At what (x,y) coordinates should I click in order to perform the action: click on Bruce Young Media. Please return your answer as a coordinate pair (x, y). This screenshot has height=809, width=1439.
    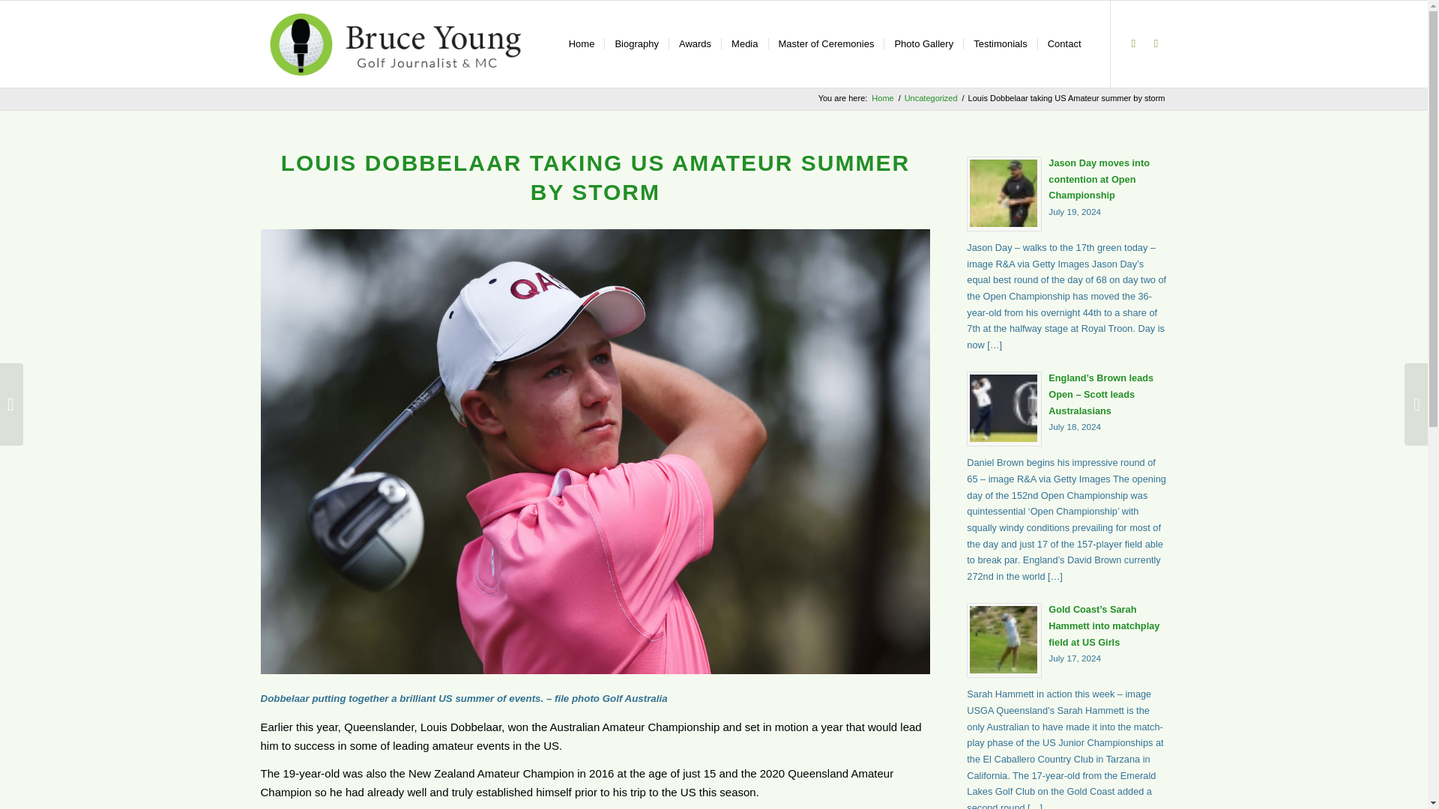
    Looking at the image, I should click on (881, 99).